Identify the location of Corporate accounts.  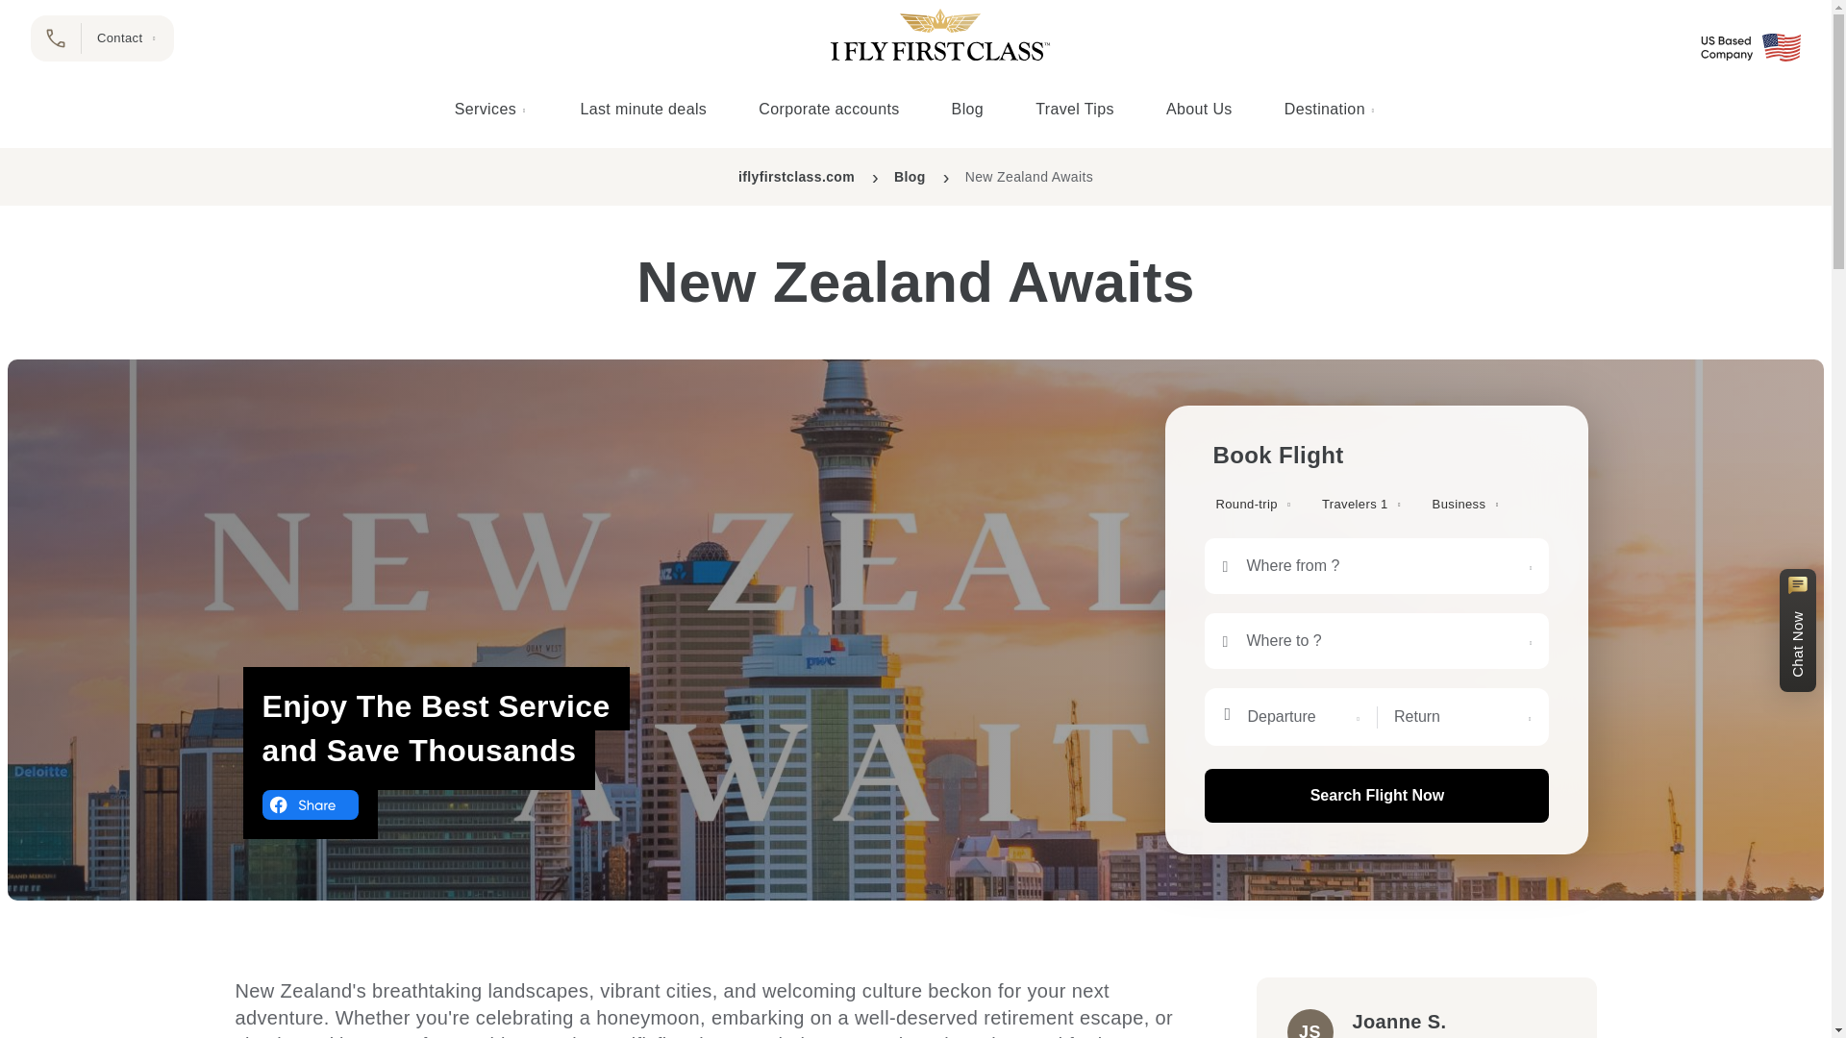
(829, 110).